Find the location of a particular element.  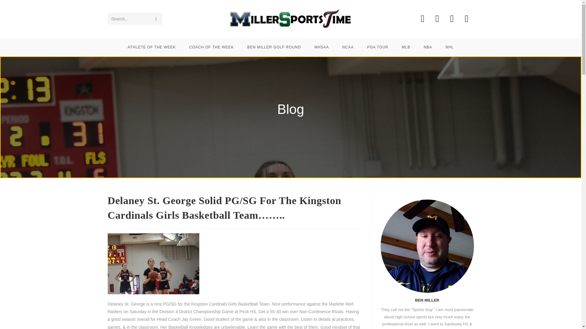

NBA is located at coordinates (428, 47).